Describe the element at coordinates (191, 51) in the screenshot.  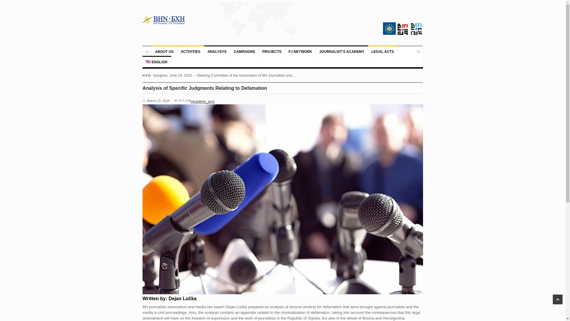
I see `ACTIVITIES` at that location.